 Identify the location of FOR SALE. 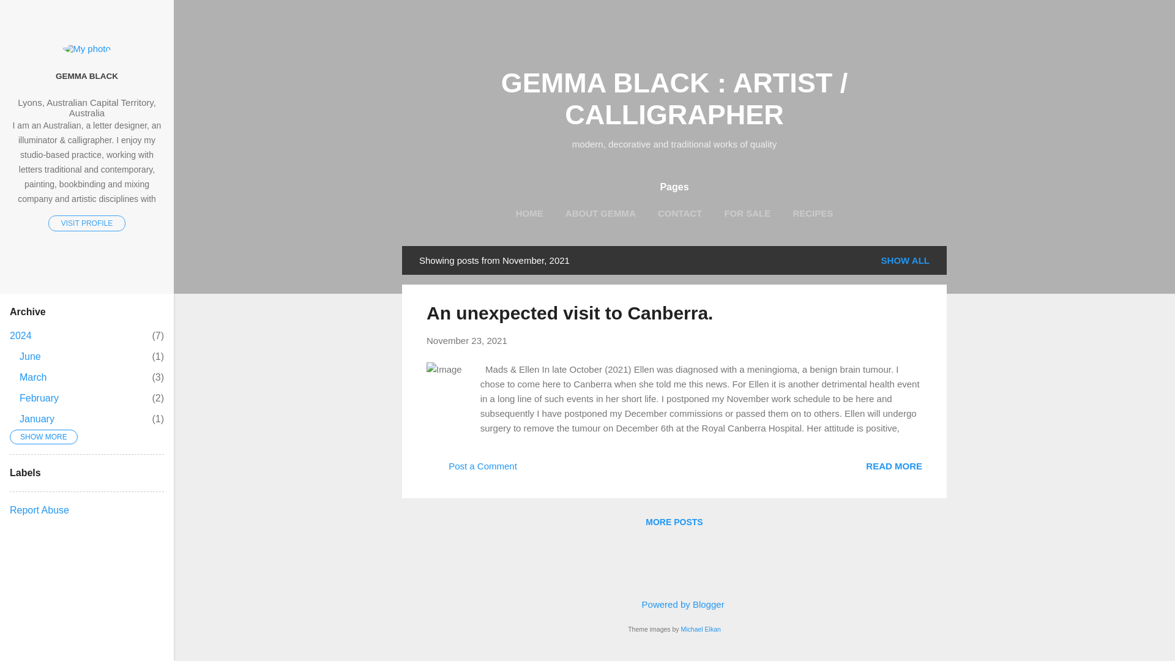
(37, 419).